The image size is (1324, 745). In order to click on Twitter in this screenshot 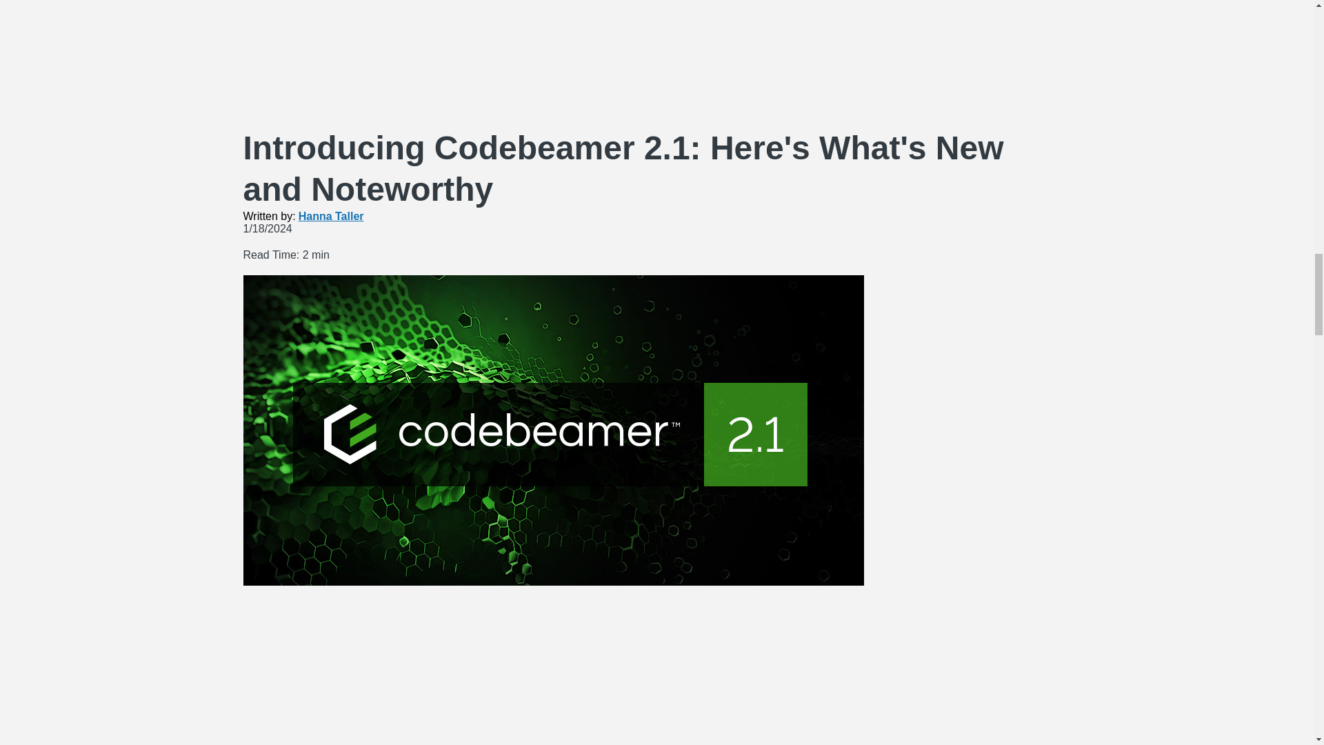, I will do `click(643, 719)`.